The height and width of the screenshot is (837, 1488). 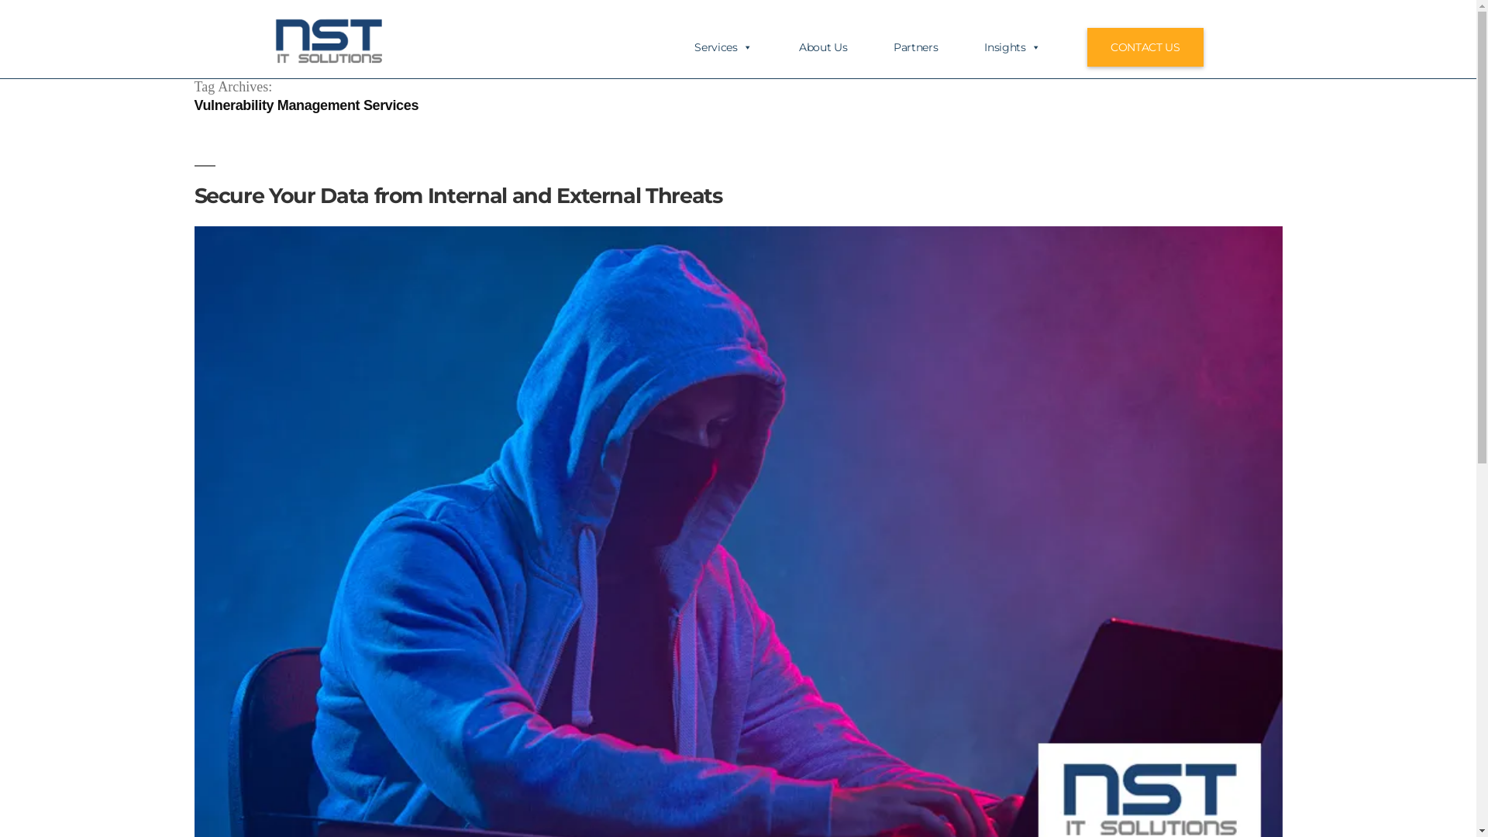 I want to click on CONTACT US, so click(x=1145, y=47).